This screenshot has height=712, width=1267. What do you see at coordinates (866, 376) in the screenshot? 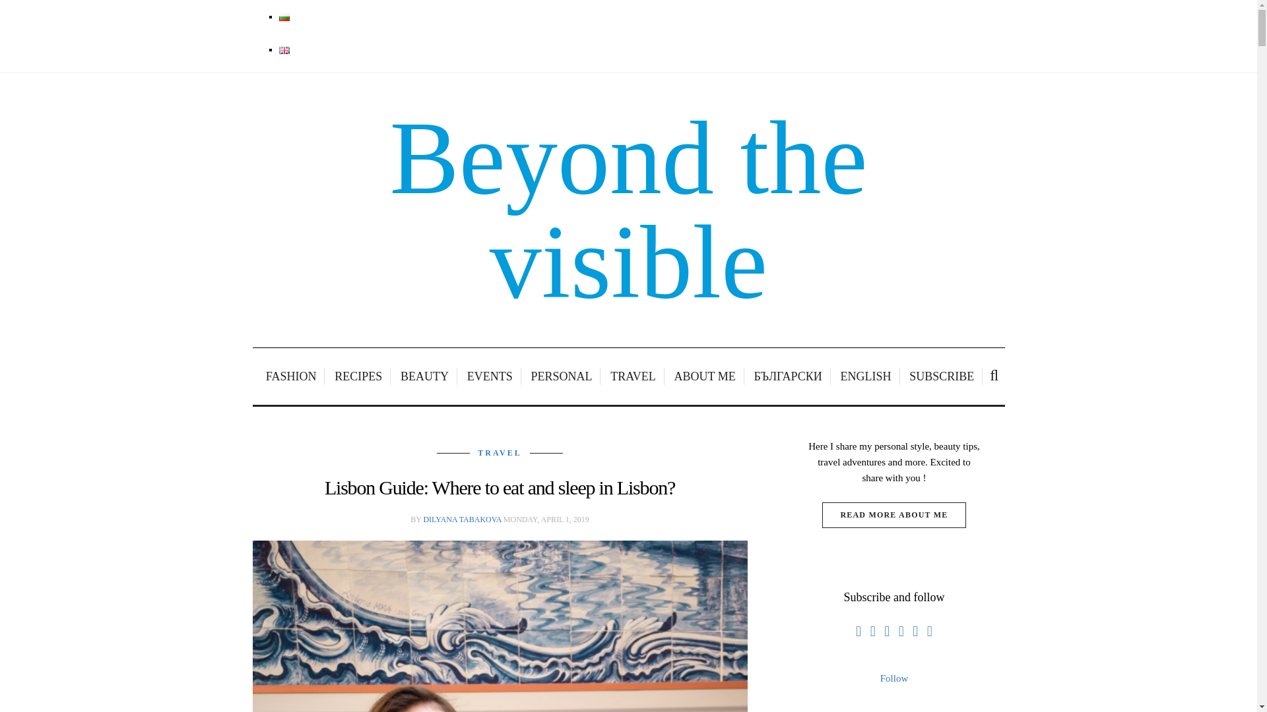
I see `ENGLISH` at bounding box center [866, 376].